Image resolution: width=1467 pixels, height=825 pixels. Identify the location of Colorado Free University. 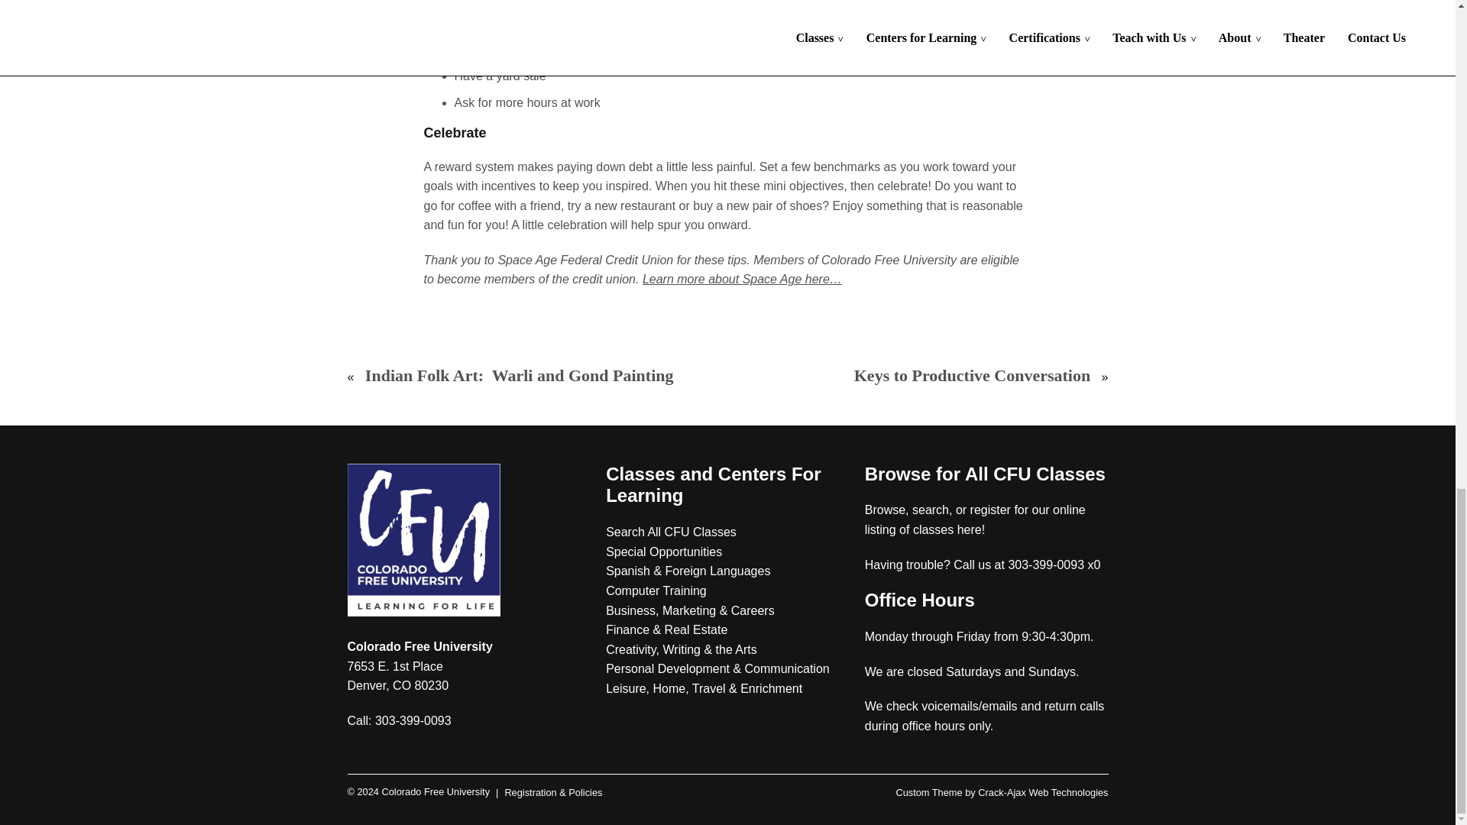
(418, 793).